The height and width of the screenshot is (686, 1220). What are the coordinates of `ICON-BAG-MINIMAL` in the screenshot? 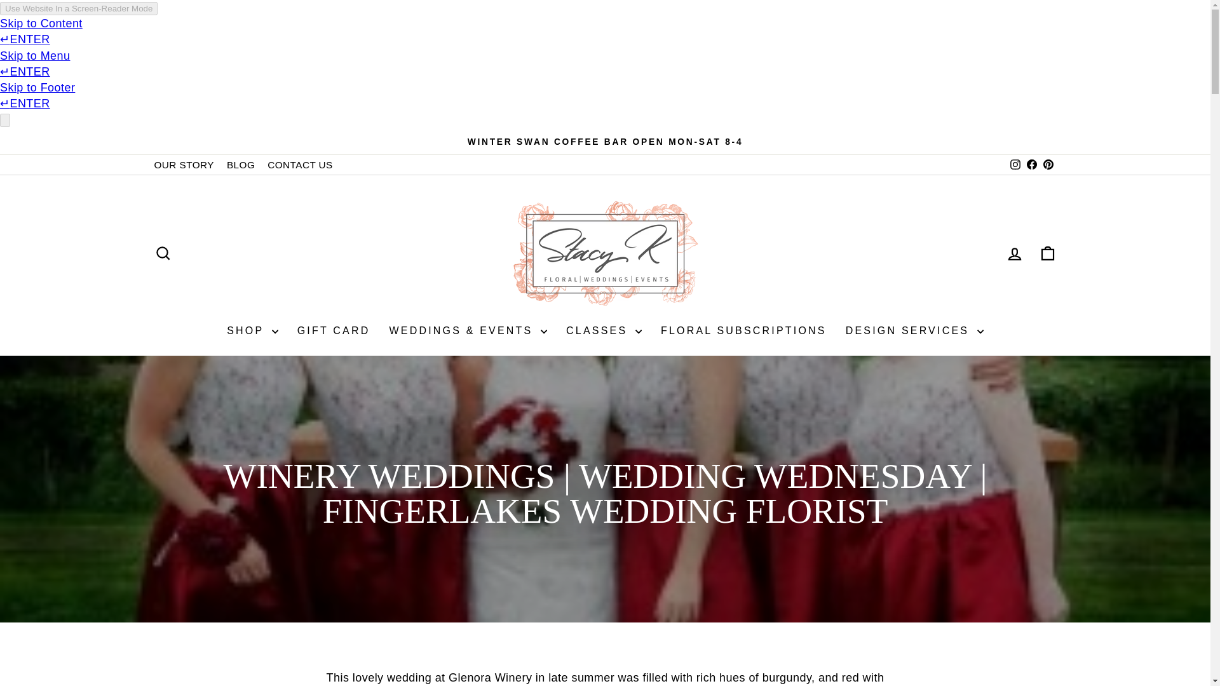 It's located at (1047, 253).